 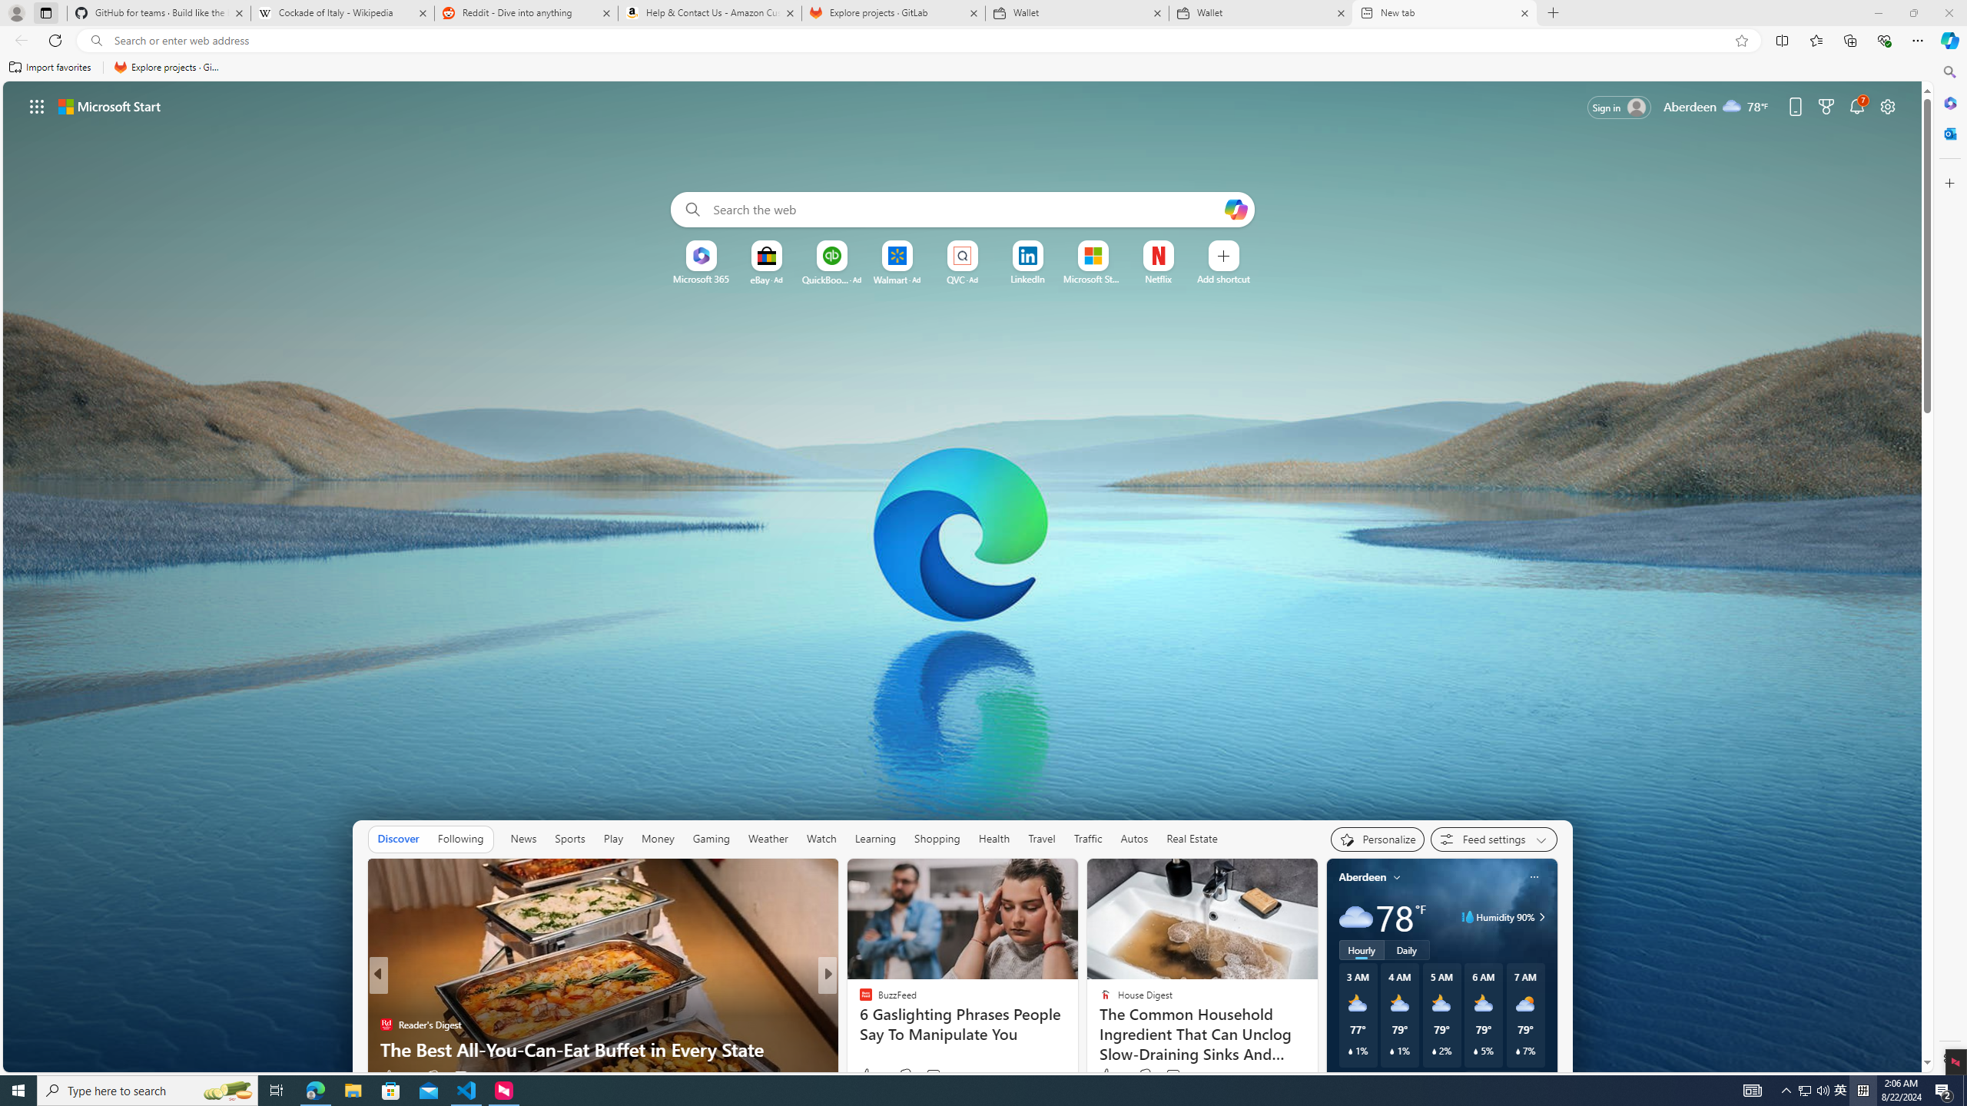 I want to click on Microsoft rewards, so click(x=1826, y=106).